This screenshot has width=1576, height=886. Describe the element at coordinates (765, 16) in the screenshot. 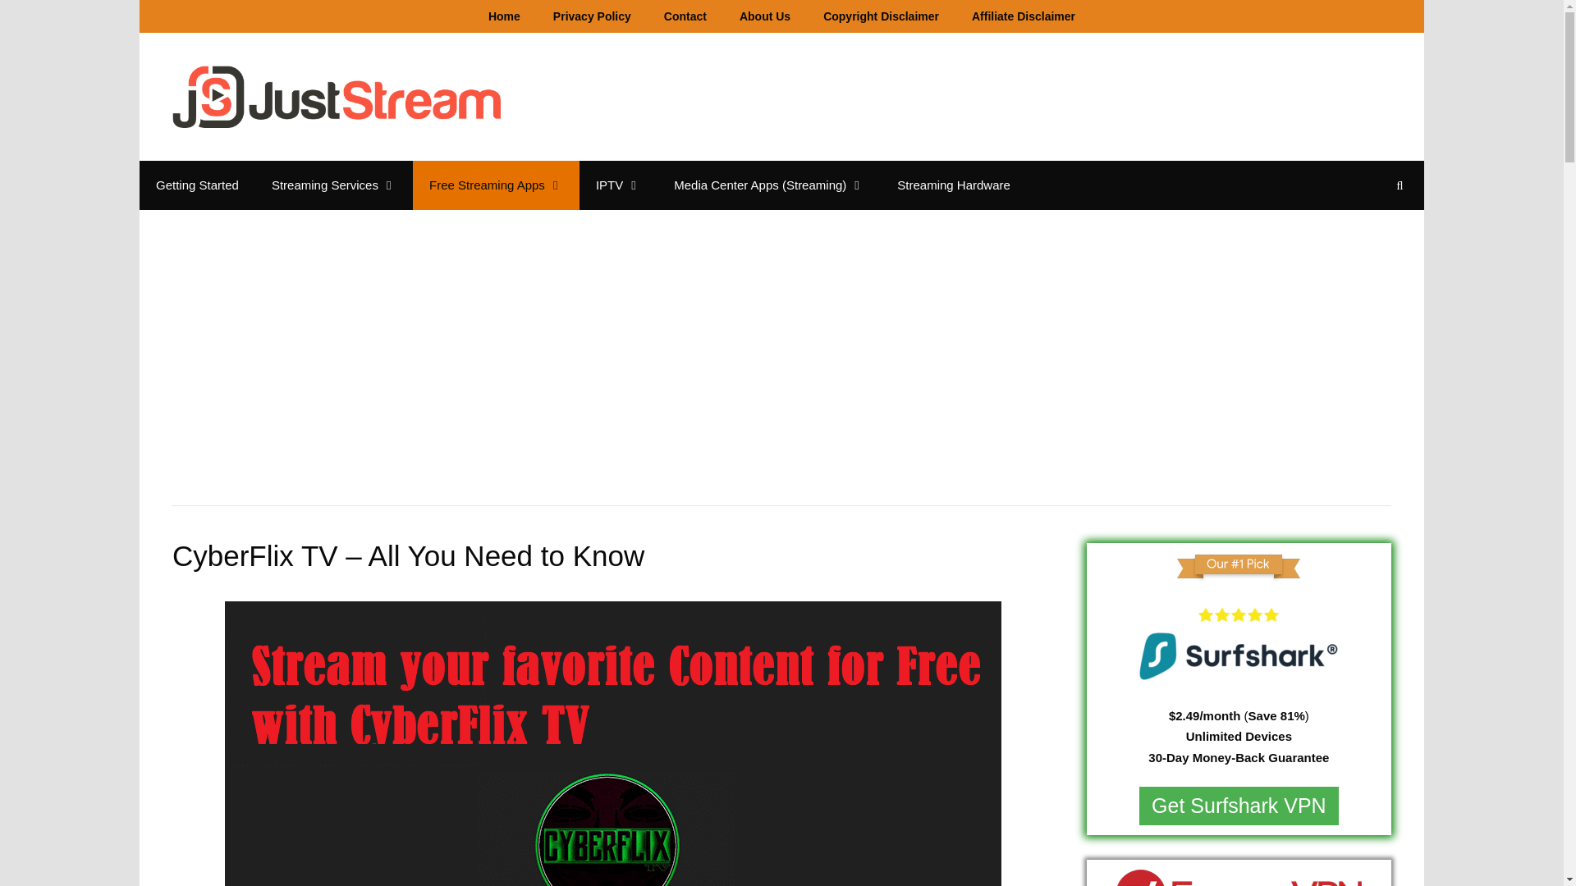

I see `About Us` at that location.